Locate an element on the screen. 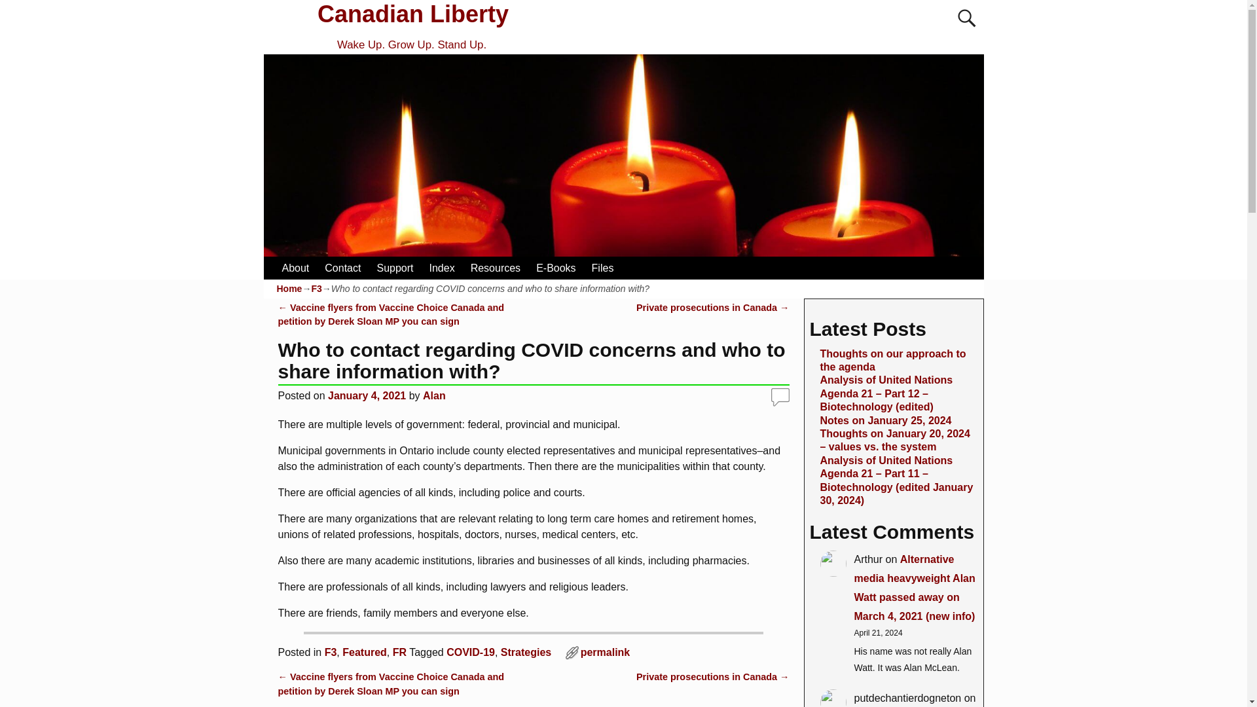  View all posts by Alan is located at coordinates (434, 395).